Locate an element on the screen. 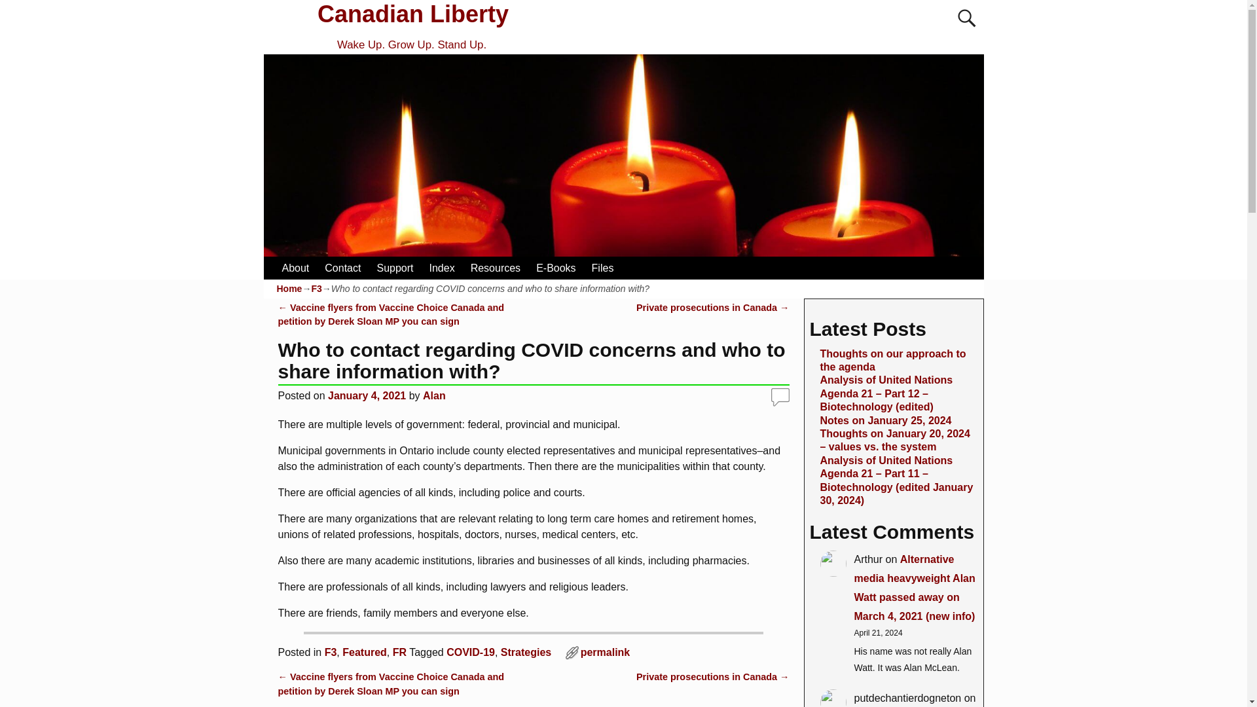  View all posts by Alan is located at coordinates (434, 395).